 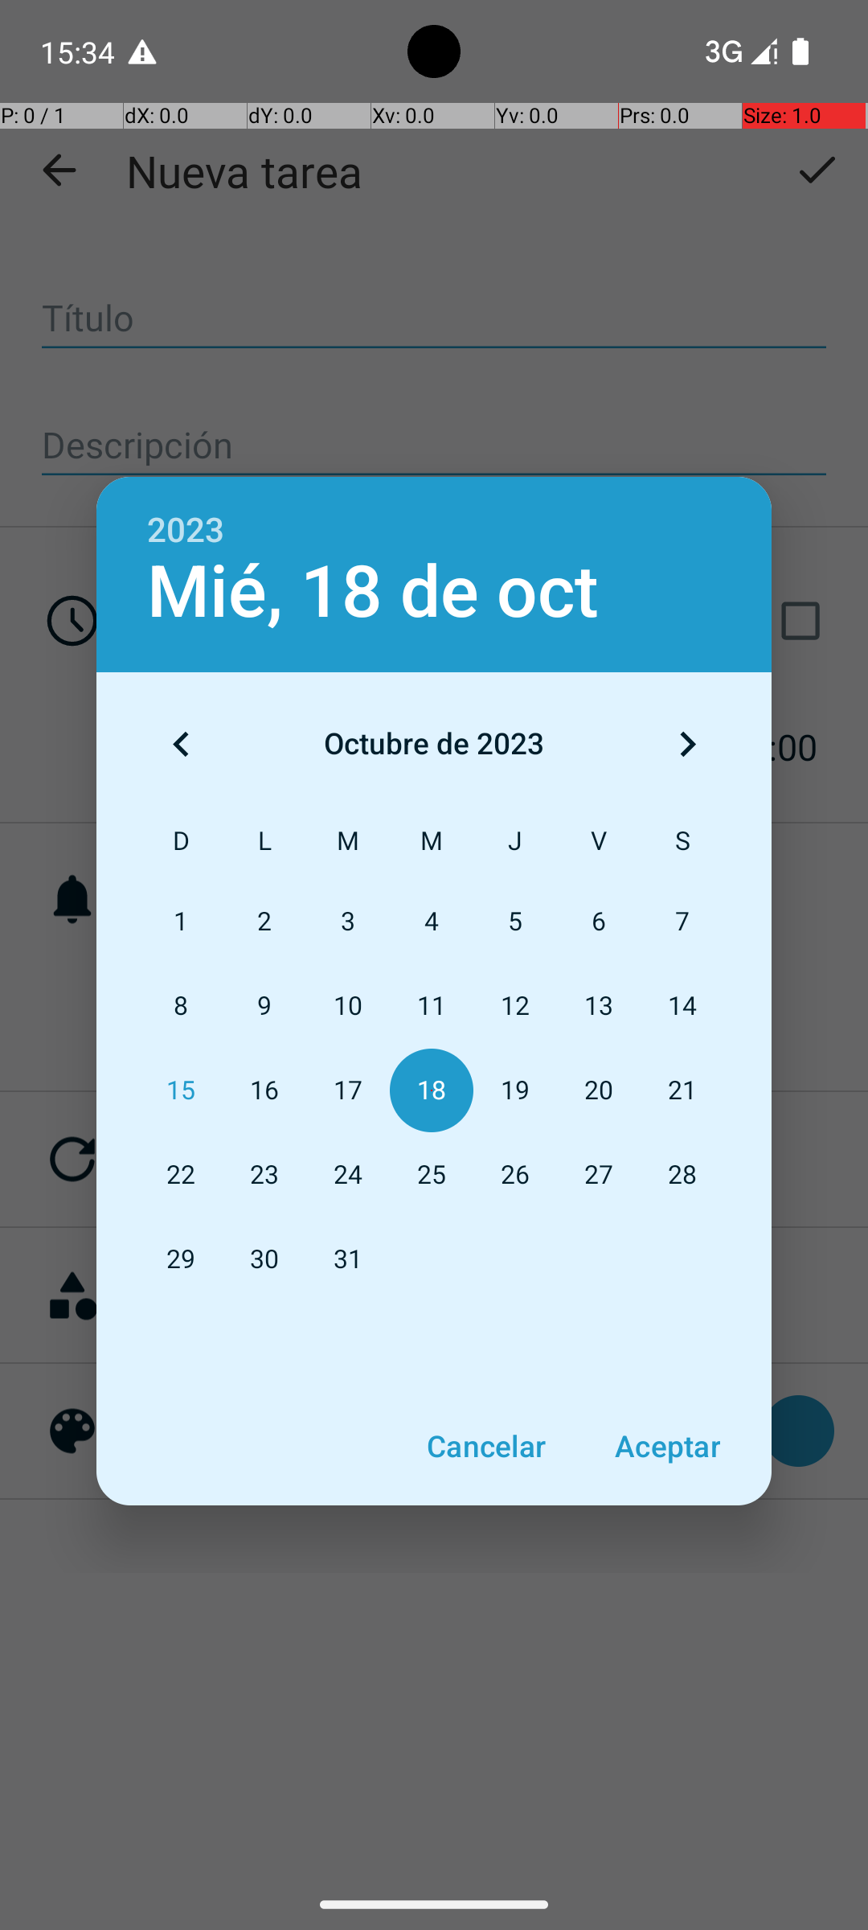 I want to click on Mié, 18 de oct, so click(x=373, y=592).